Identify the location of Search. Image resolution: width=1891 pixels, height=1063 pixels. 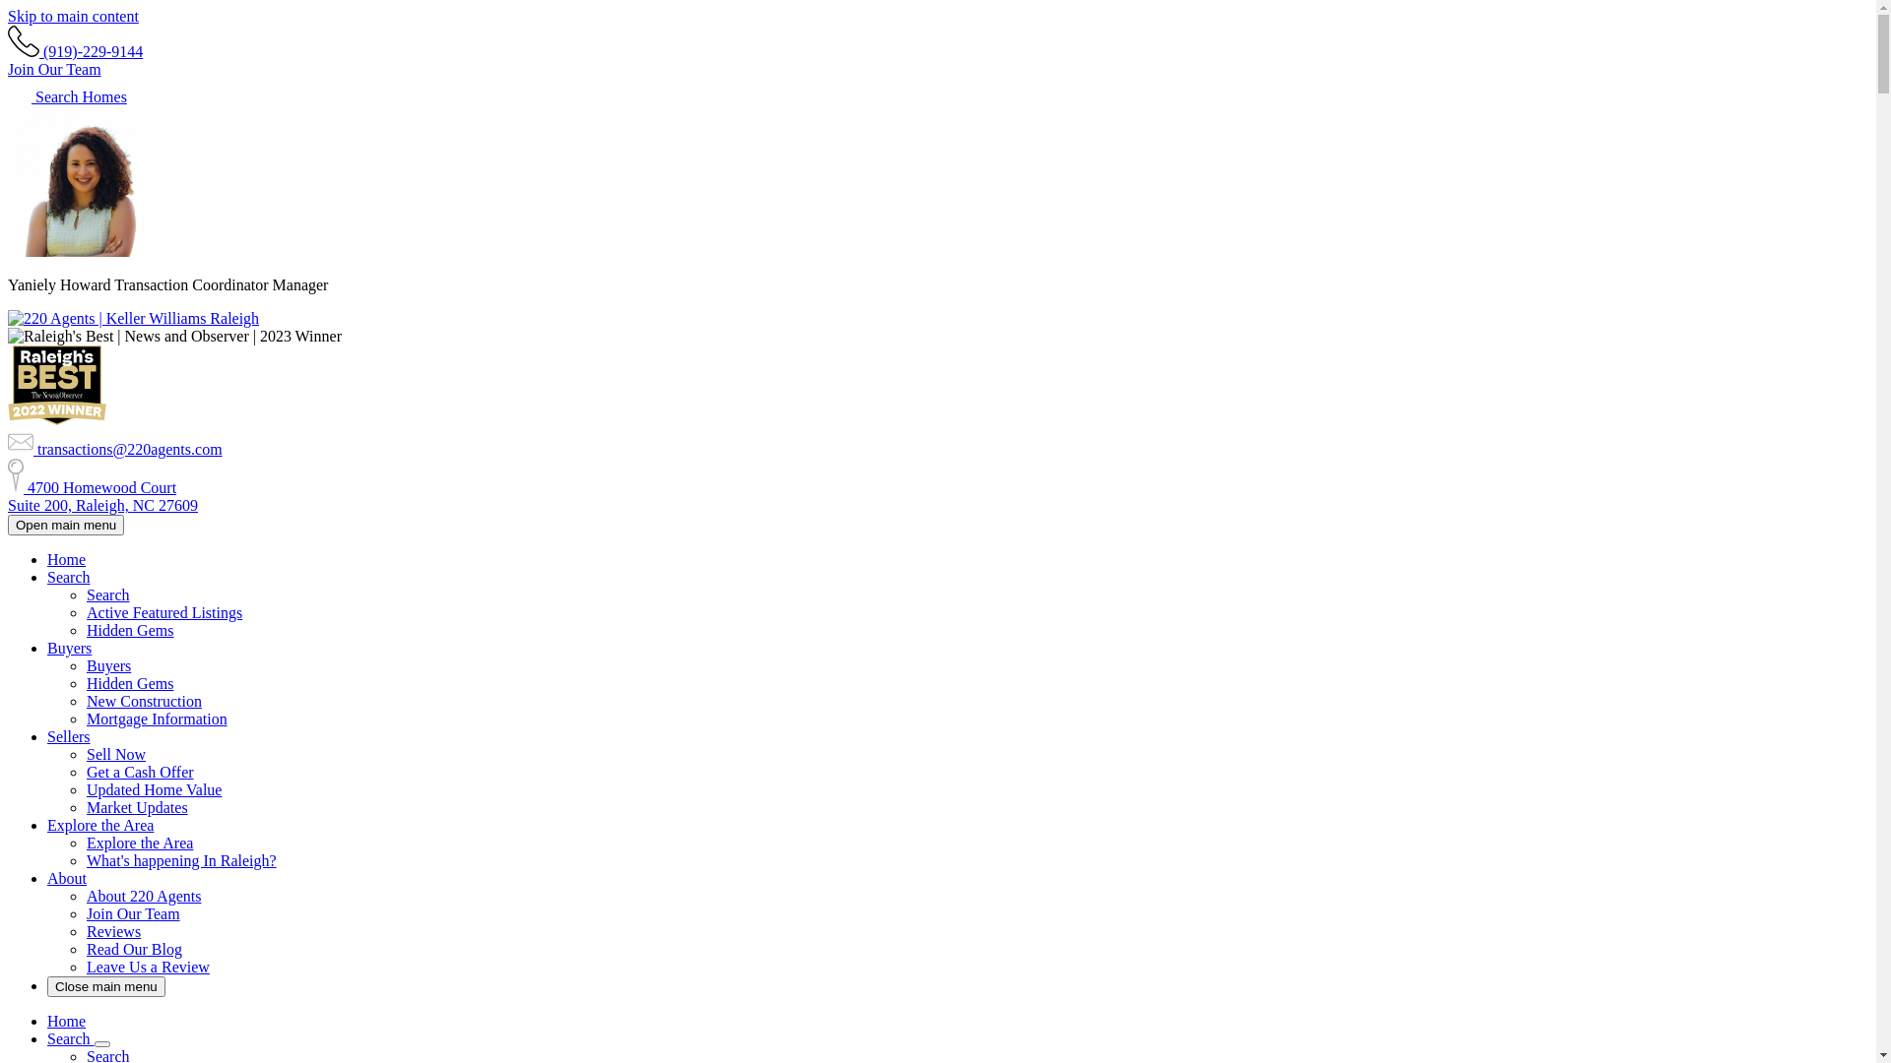
(71, 1039).